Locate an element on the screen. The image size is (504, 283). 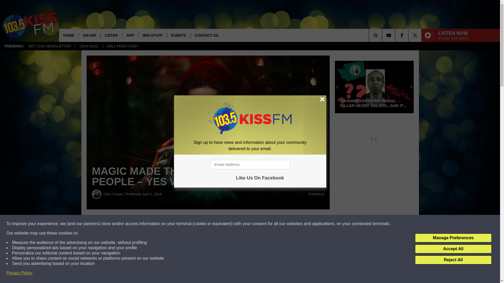
Email Address is located at coordinates (250, 165).